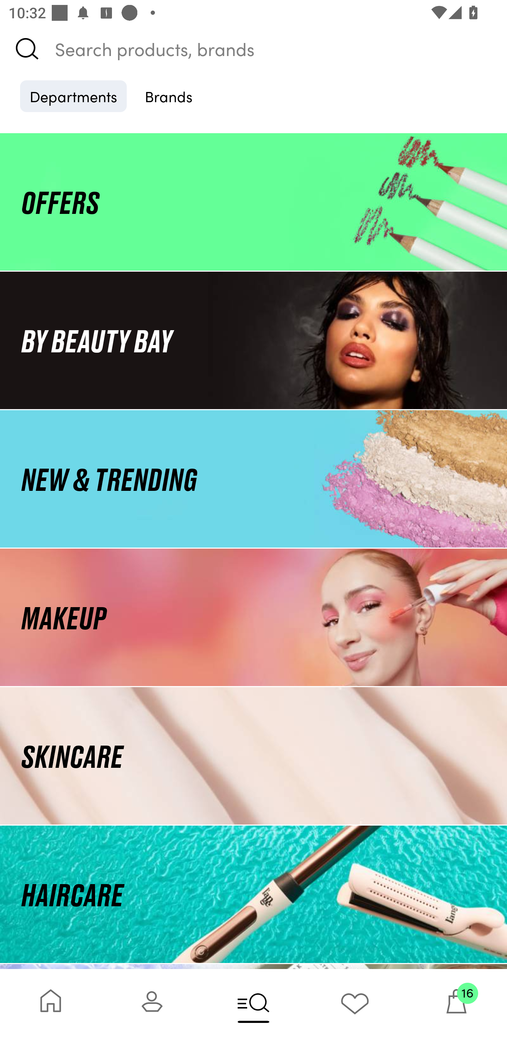 Image resolution: width=507 pixels, height=1043 pixels. I want to click on NEW & TRENDING, so click(254, 479).